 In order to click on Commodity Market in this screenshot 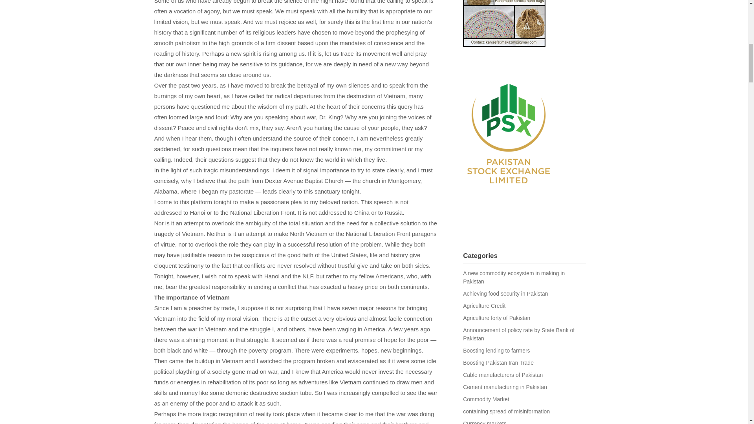, I will do `click(486, 399)`.